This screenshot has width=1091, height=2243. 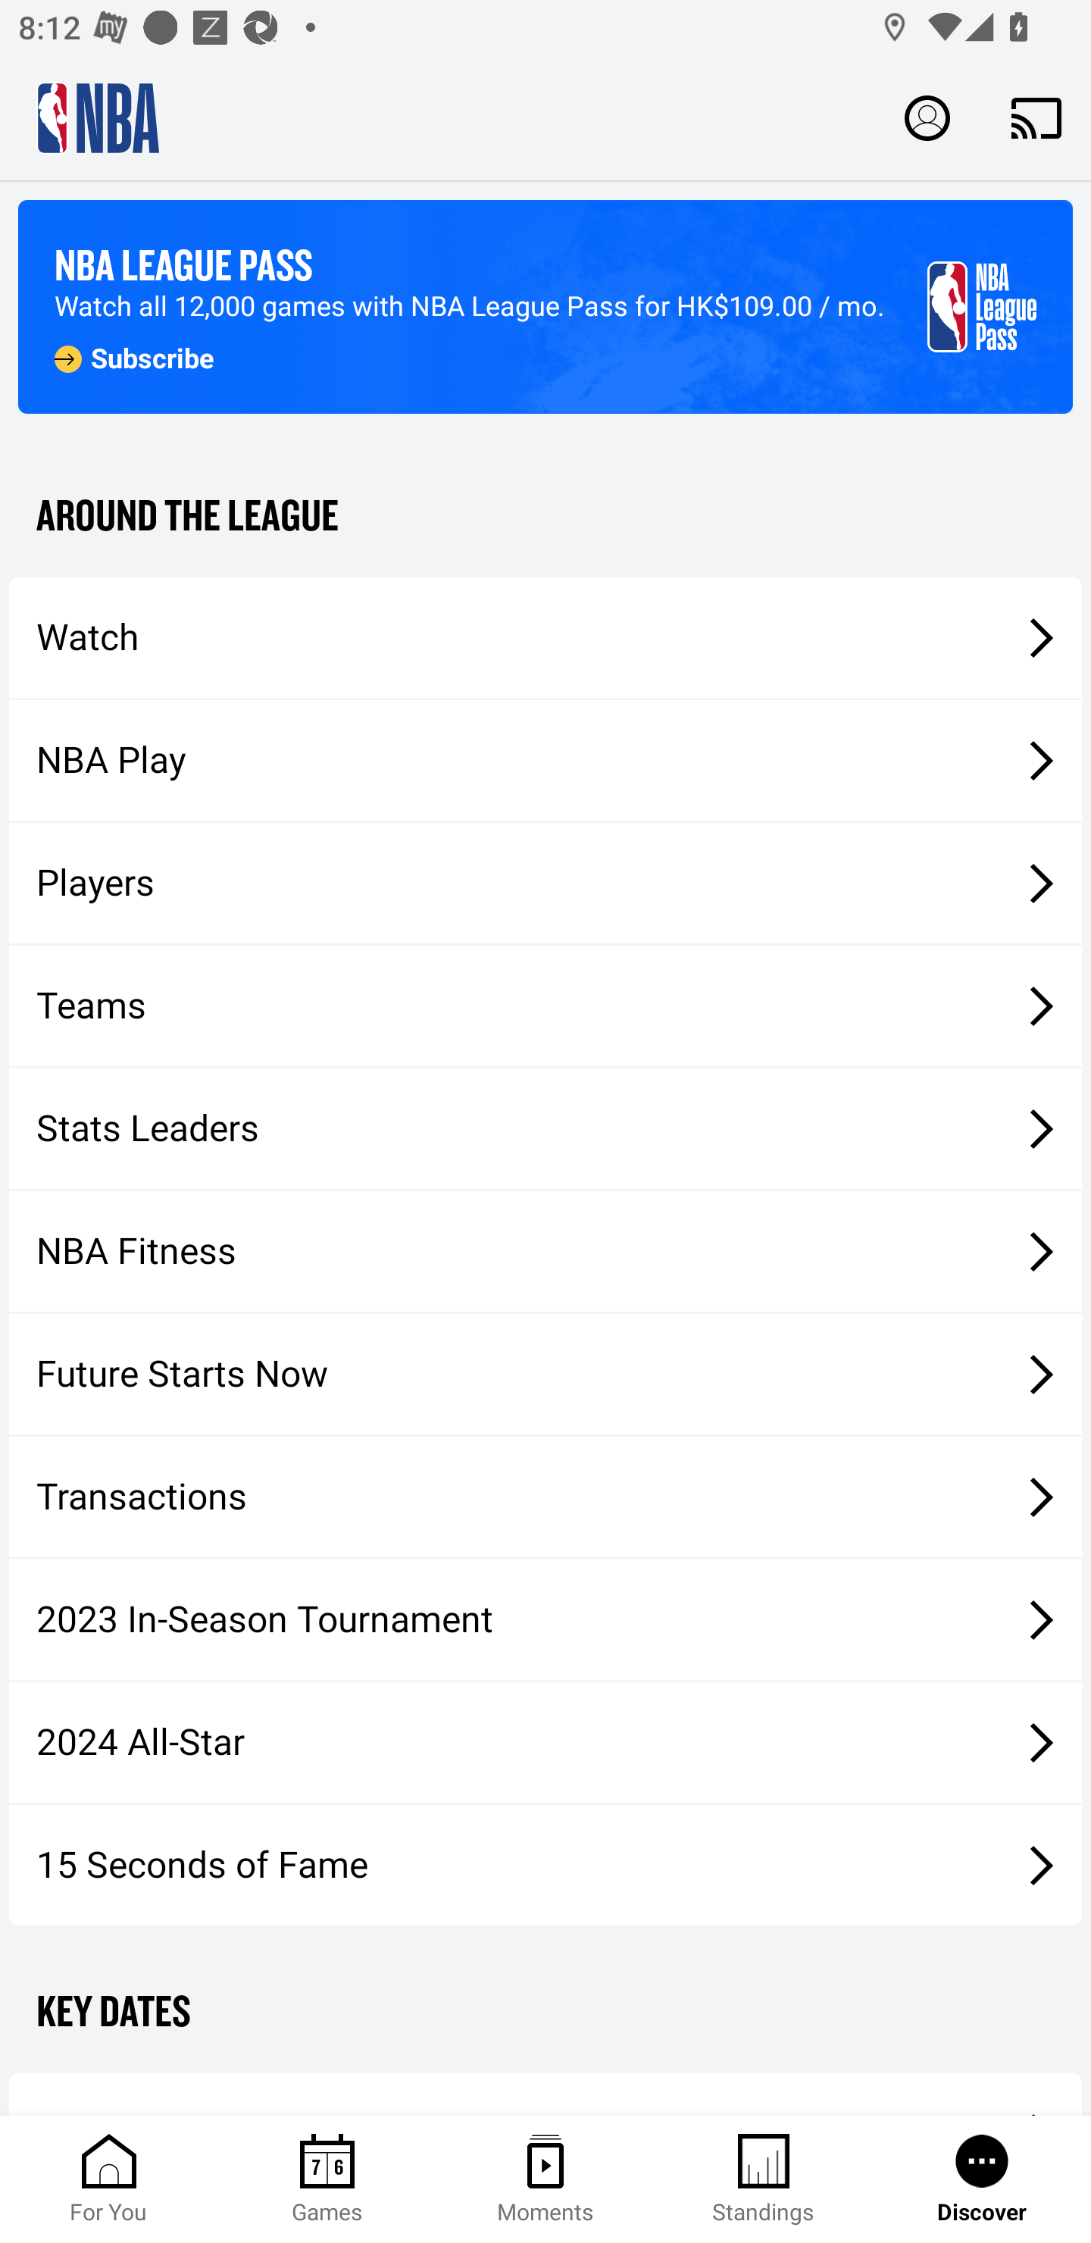 What do you see at coordinates (545, 1375) in the screenshot?
I see `Future Starts Now` at bounding box center [545, 1375].